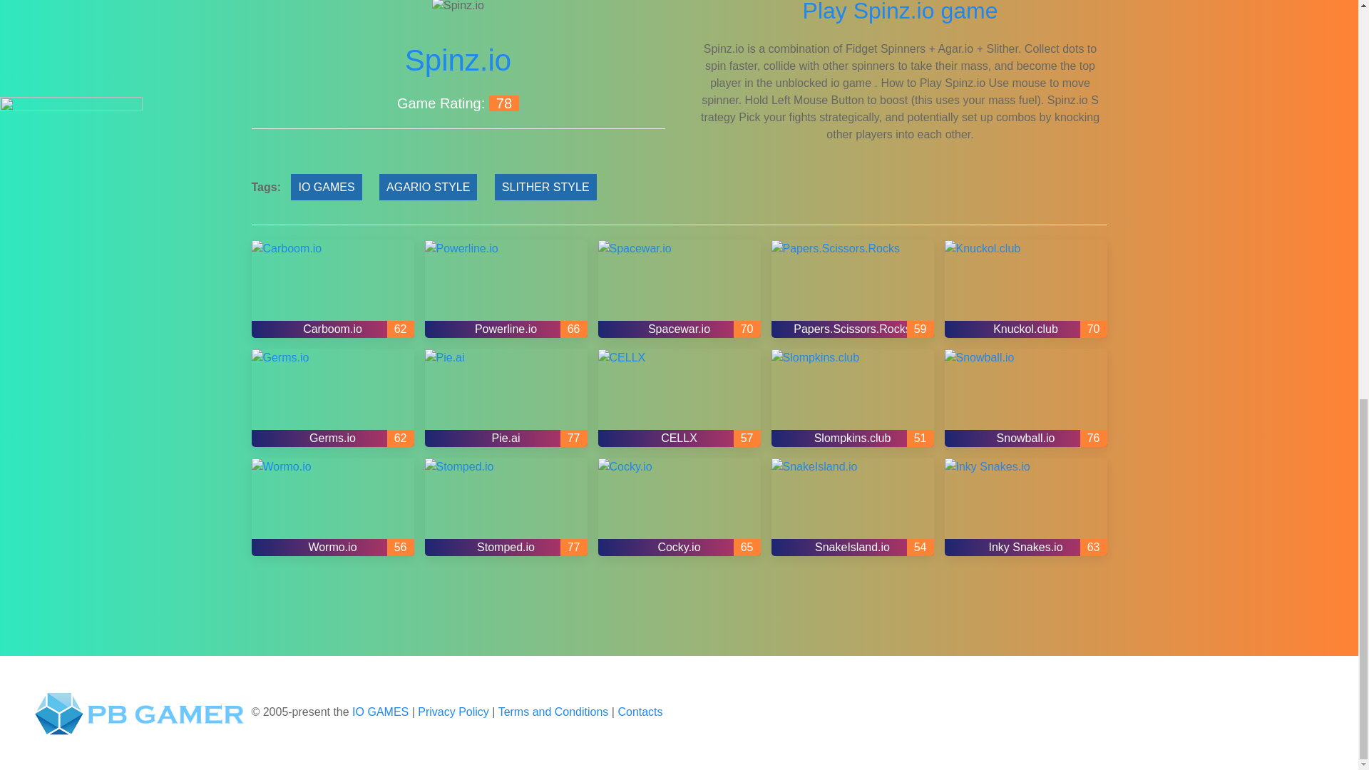  I want to click on Snowball.io, so click(1025, 398).